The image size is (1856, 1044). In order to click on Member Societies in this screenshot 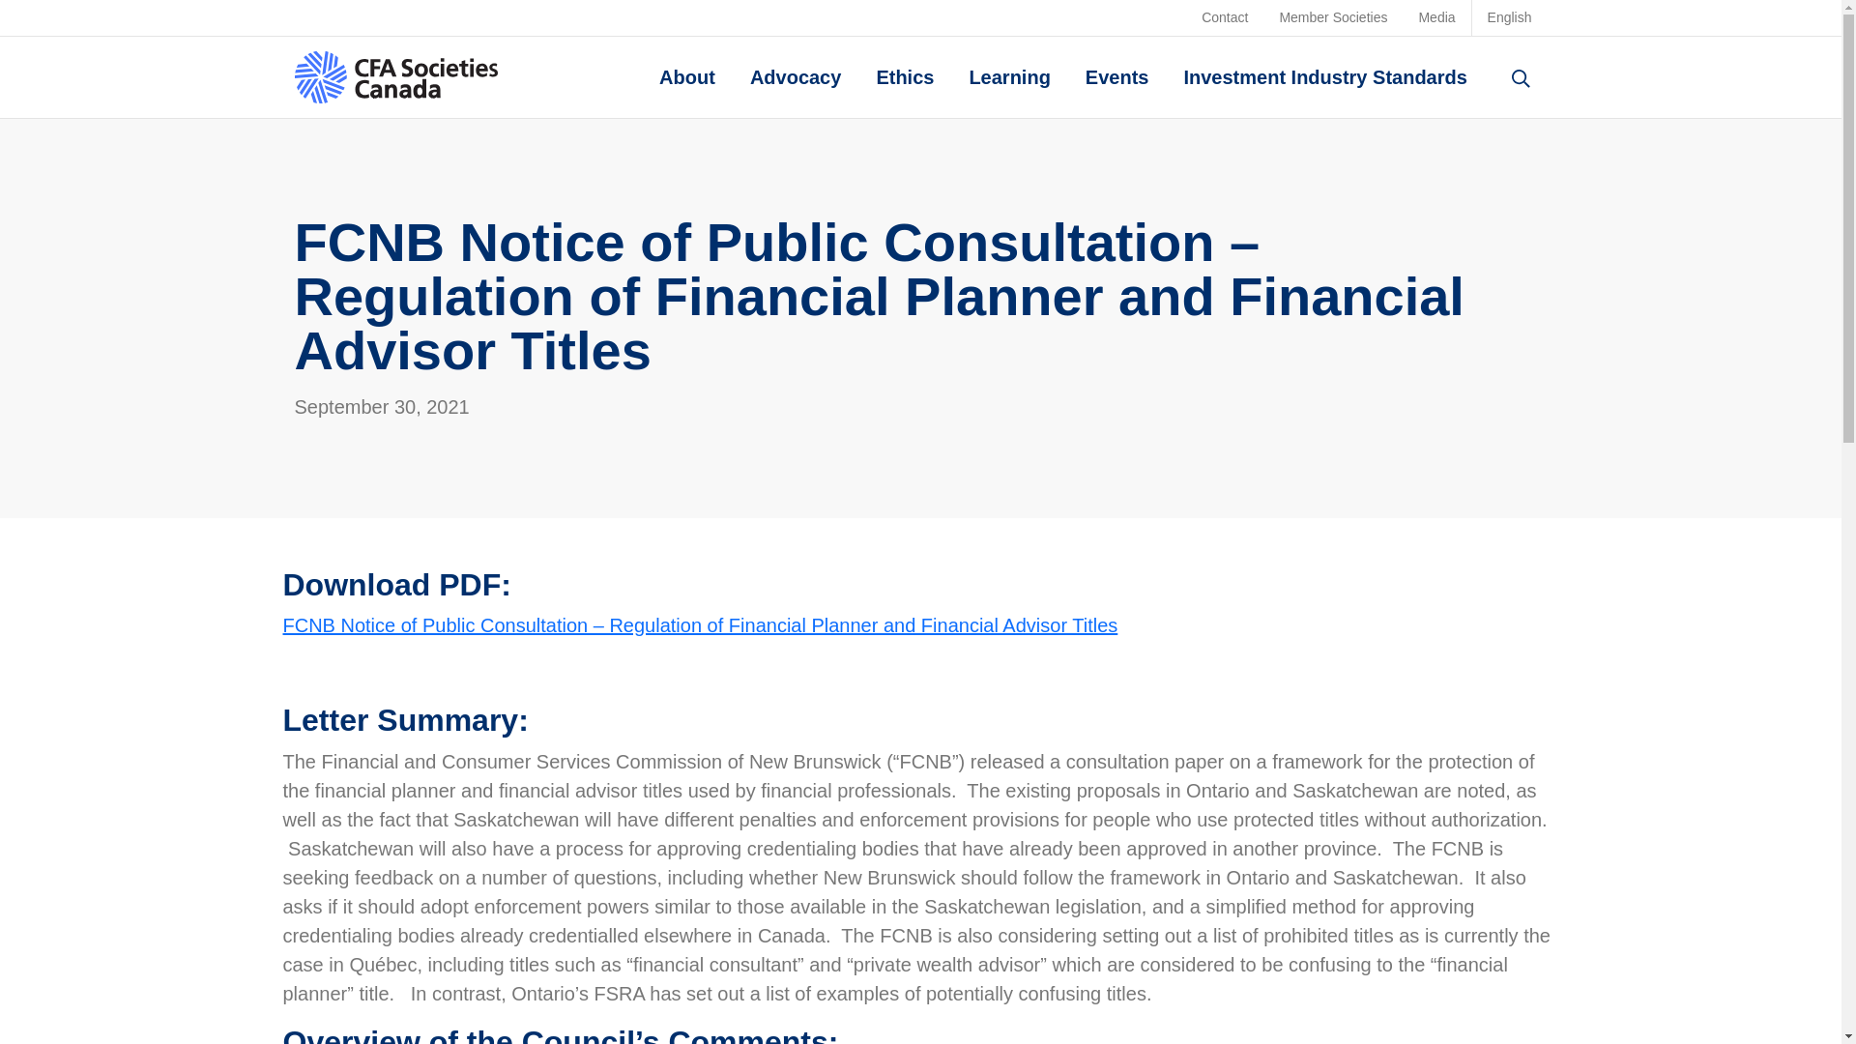, I will do `click(1333, 17)`.